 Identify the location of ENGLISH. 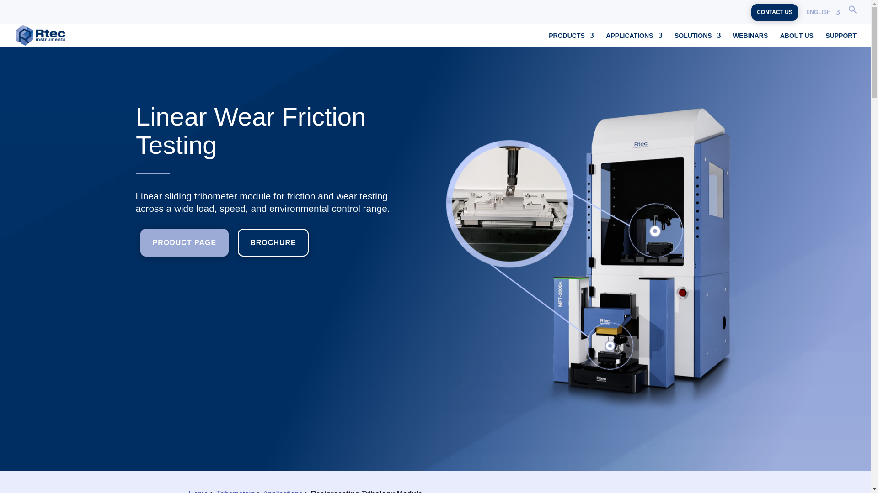
(822, 14).